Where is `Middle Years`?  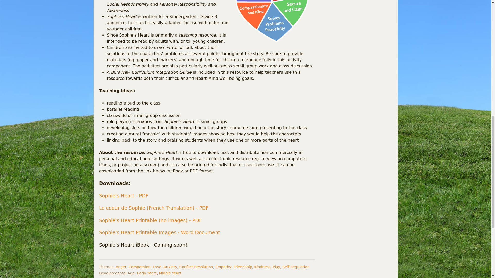
Middle Years is located at coordinates (170, 273).